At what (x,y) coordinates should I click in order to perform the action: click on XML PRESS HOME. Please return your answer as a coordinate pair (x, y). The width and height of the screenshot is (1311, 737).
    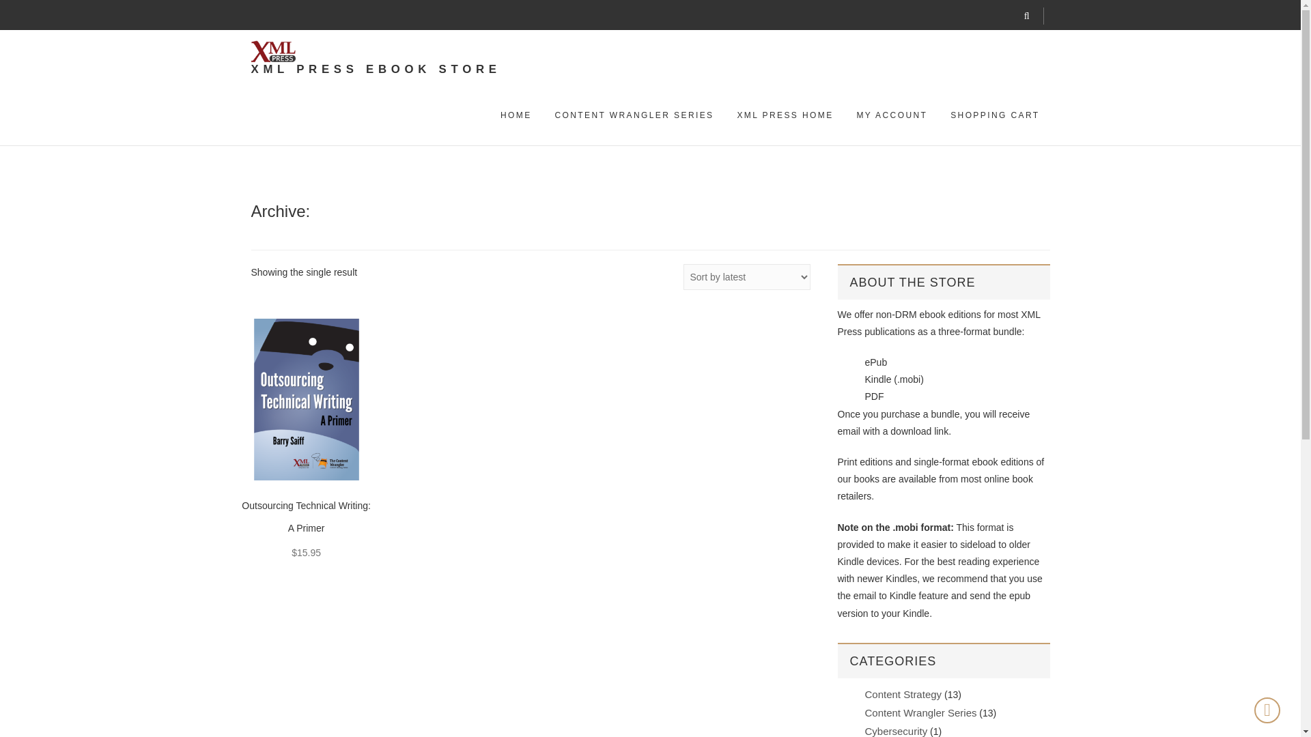
    Looking at the image, I should click on (784, 115).